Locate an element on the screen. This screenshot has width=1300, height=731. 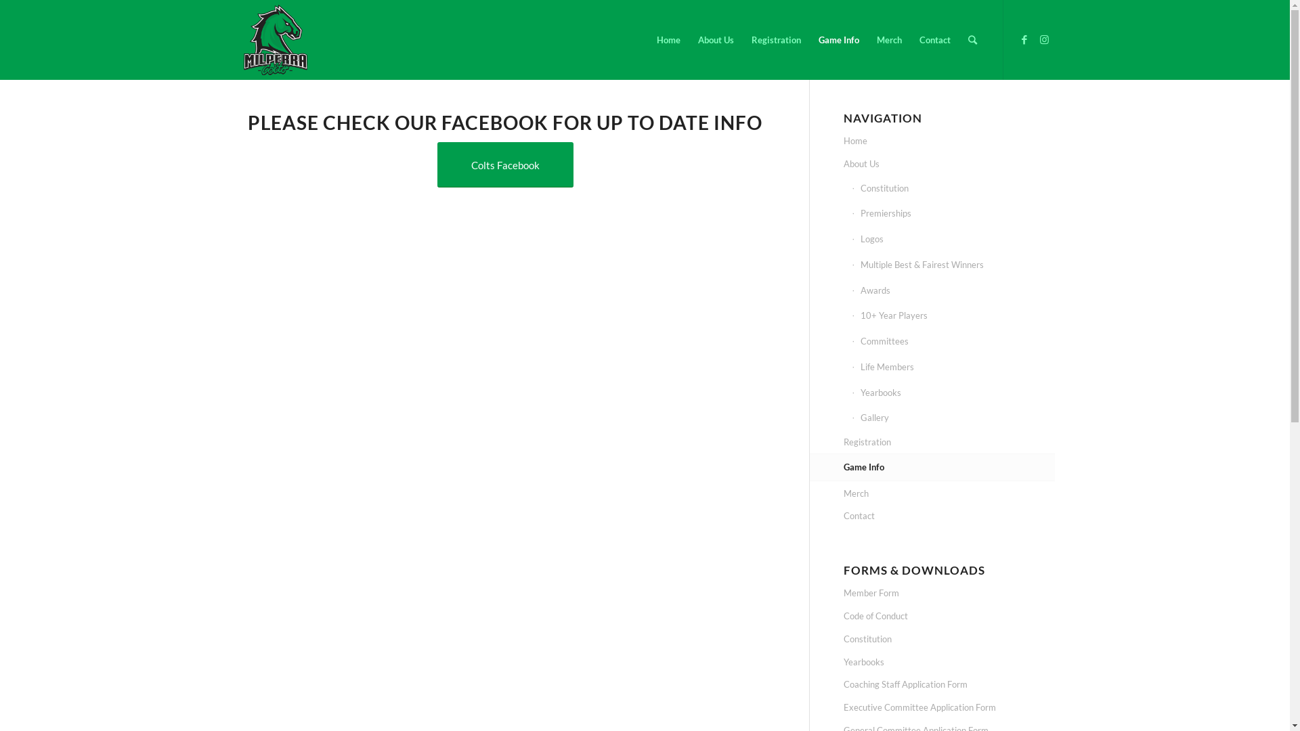
Constitution is located at coordinates (953, 189).